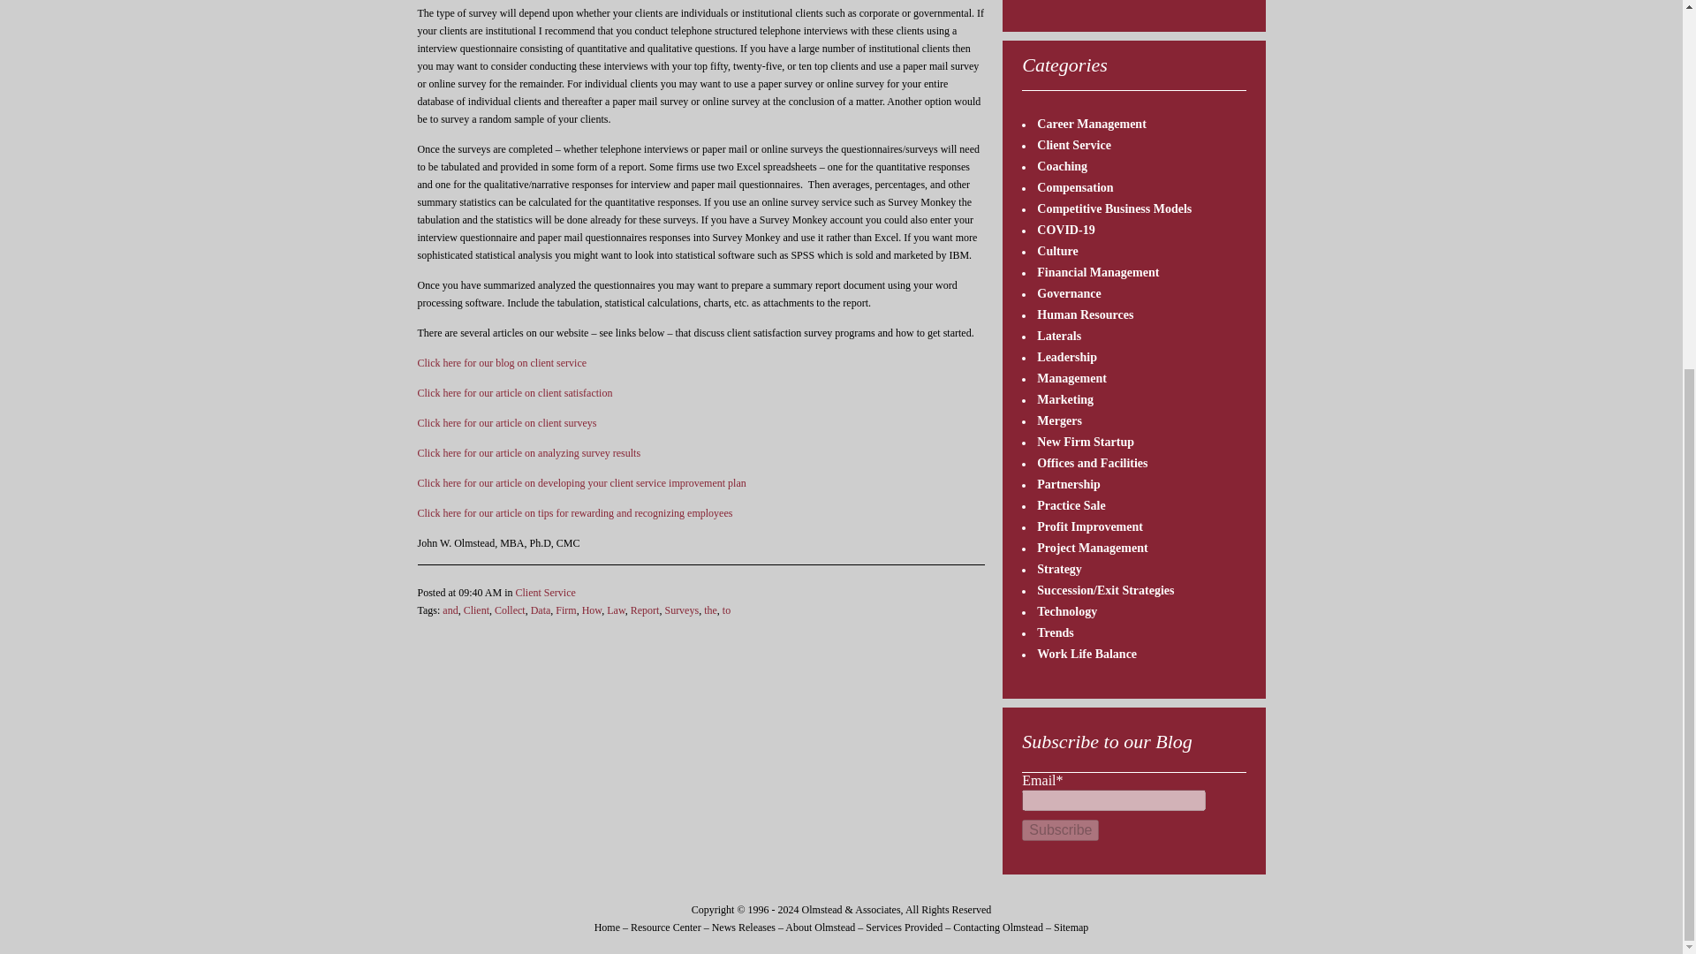 This screenshot has height=954, width=1696. Describe the element at coordinates (1060, 829) in the screenshot. I see `Subscribe` at that location.